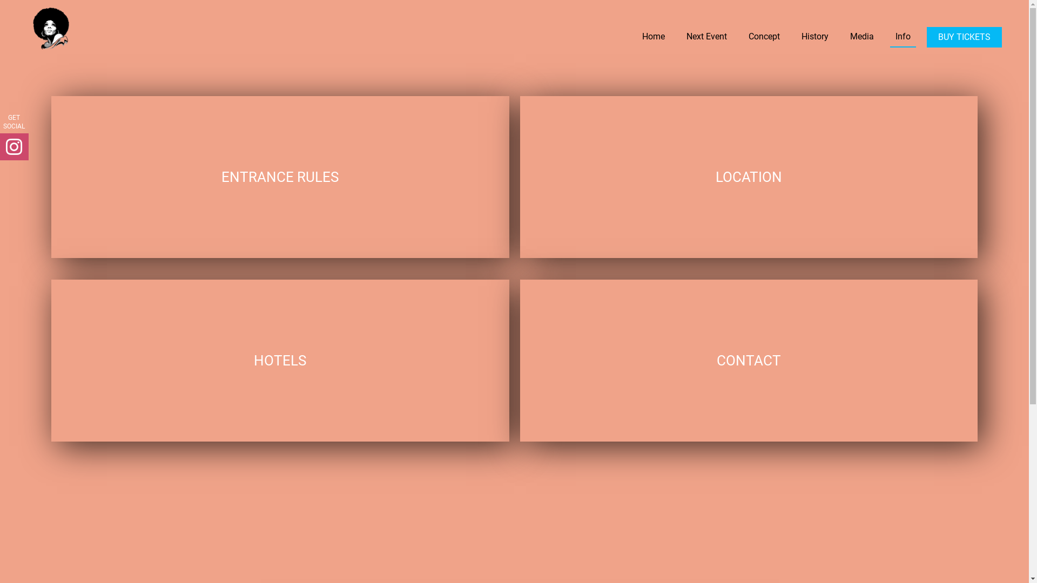 This screenshot has width=1037, height=583. Describe the element at coordinates (749, 361) in the screenshot. I see `CONTACT` at that location.